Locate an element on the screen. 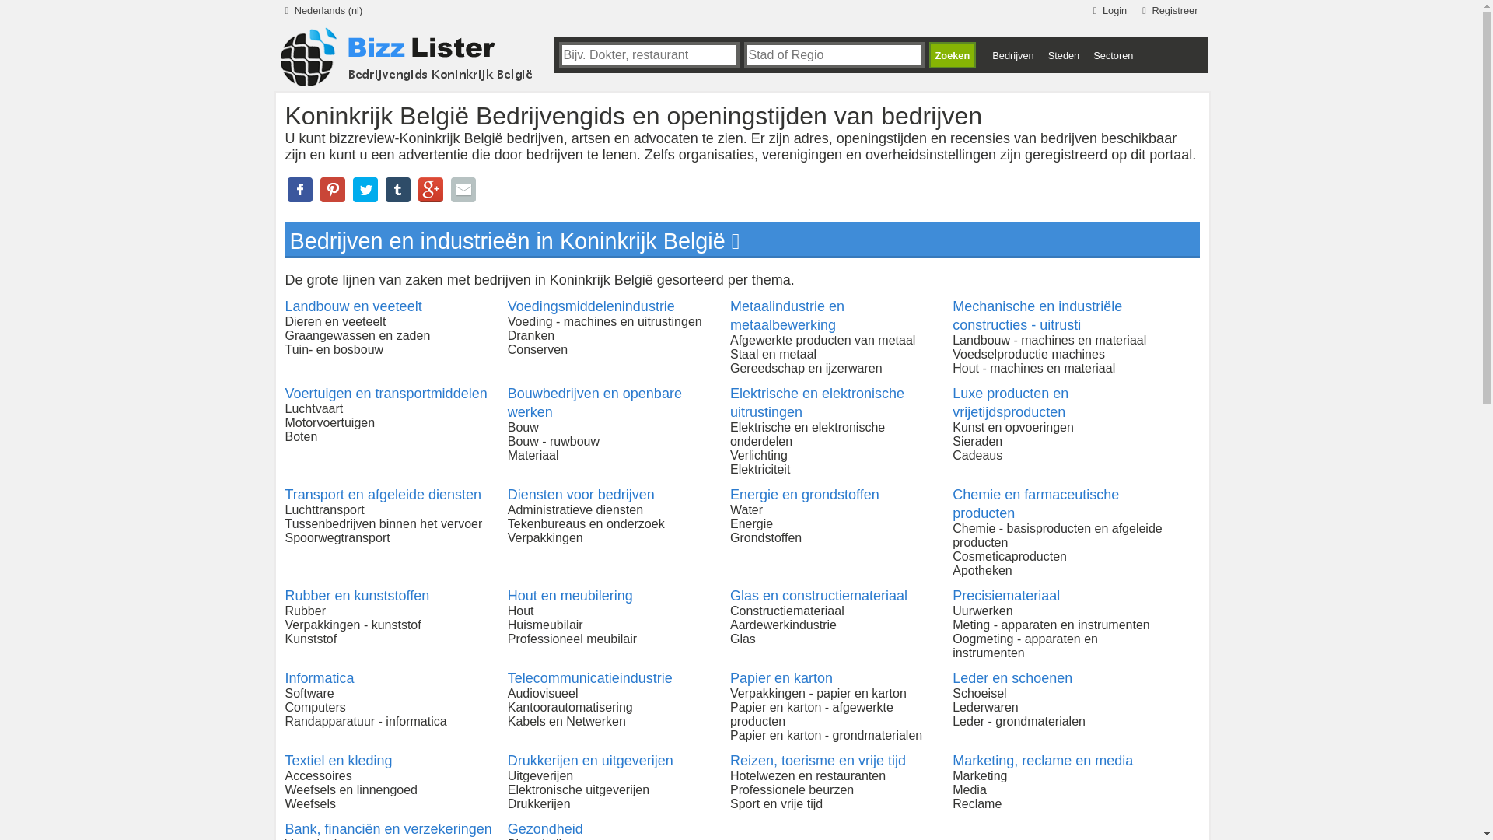 Image resolution: width=1493 pixels, height=840 pixels. Zoeken is located at coordinates (952, 55).